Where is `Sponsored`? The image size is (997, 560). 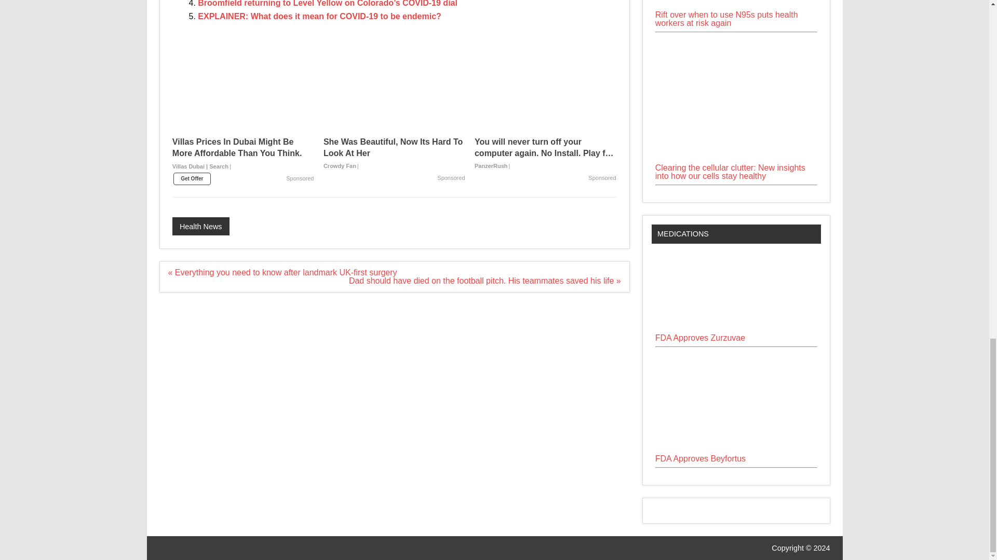 Sponsored is located at coordinates (451, 178).